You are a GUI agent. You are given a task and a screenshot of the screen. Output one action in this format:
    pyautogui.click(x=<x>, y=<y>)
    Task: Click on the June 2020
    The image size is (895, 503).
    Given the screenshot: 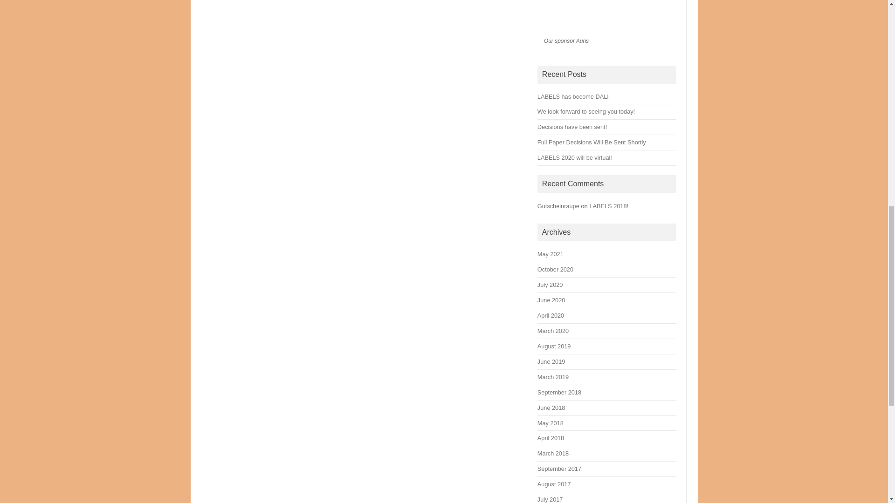 What is the action you would take?
    pyautogui.click(x=551, y=300)
    